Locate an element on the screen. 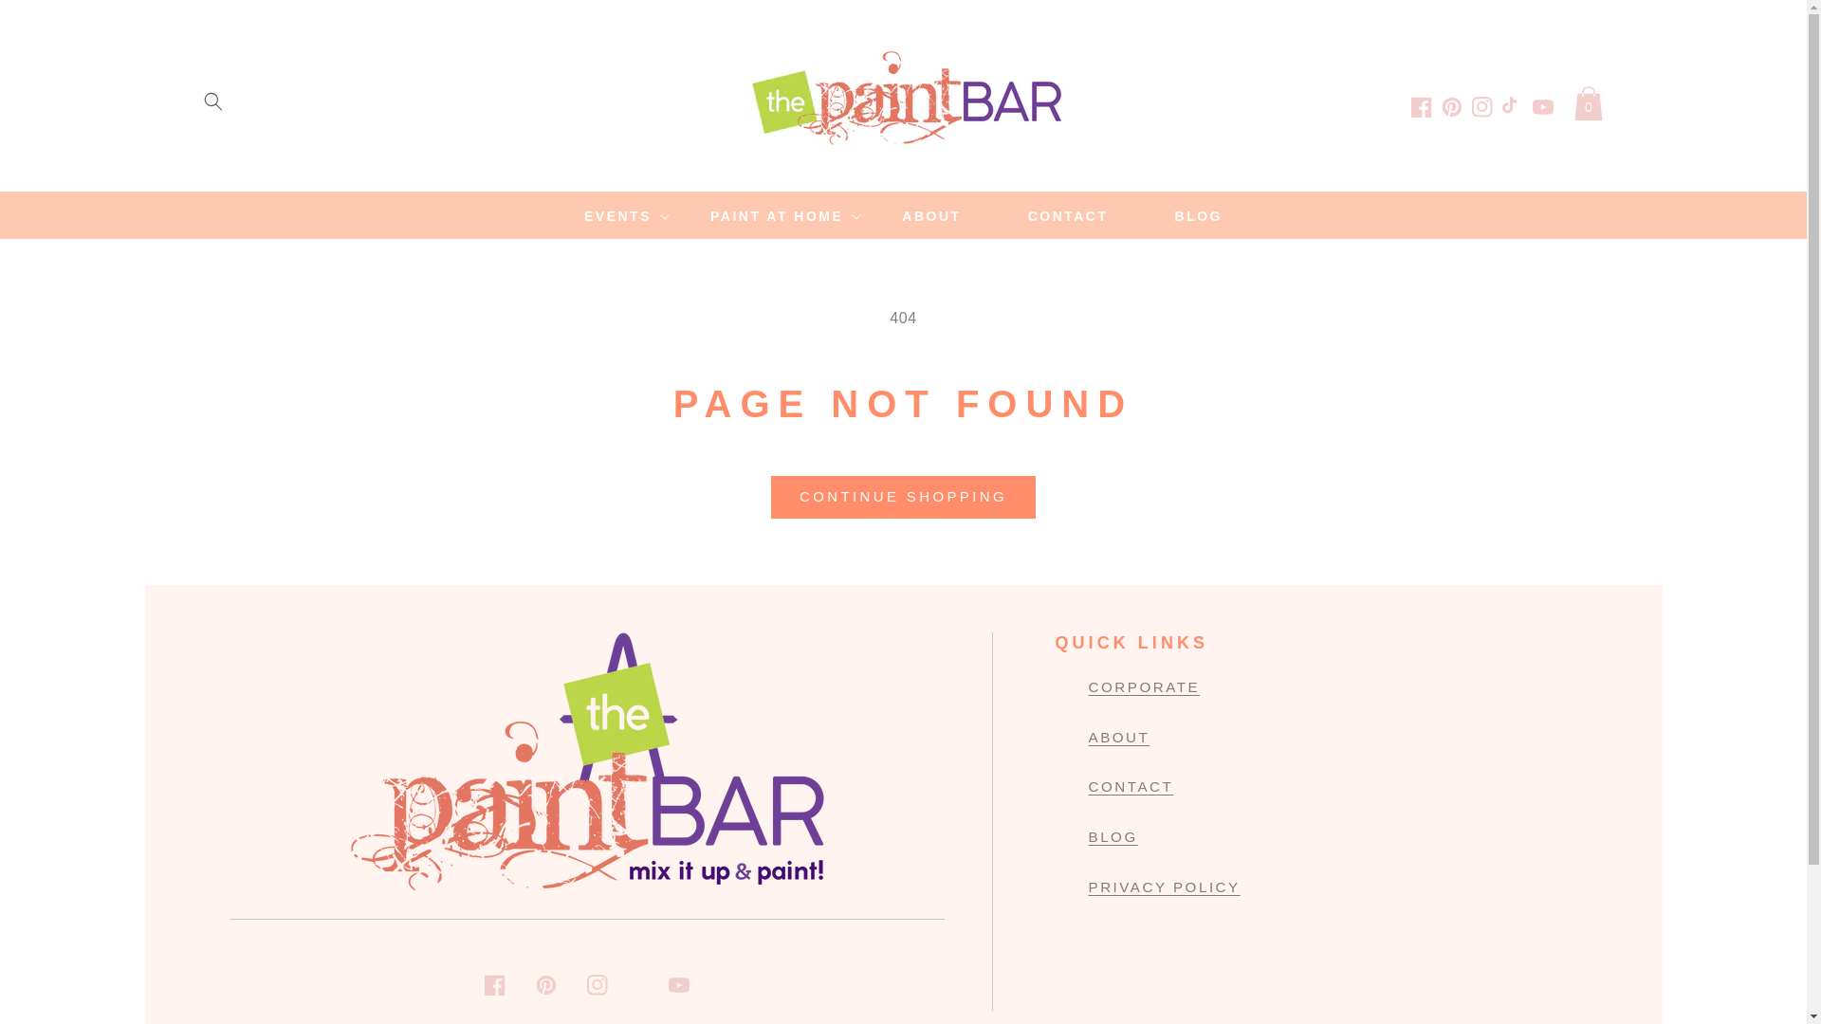 This screenshot has height=1024, width=1821. YouTube is located at coordinates (1542, 106).